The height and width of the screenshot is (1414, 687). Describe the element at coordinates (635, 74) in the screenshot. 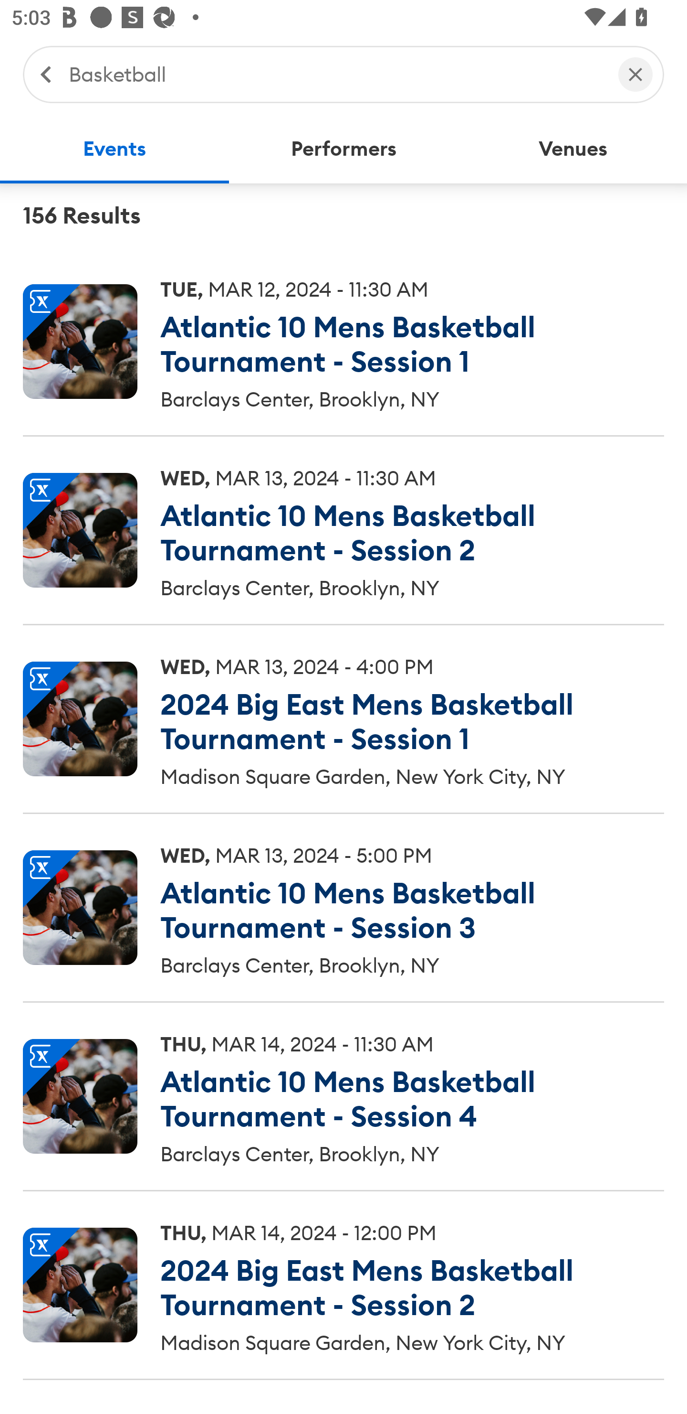

I see `Clear Search` at that location.